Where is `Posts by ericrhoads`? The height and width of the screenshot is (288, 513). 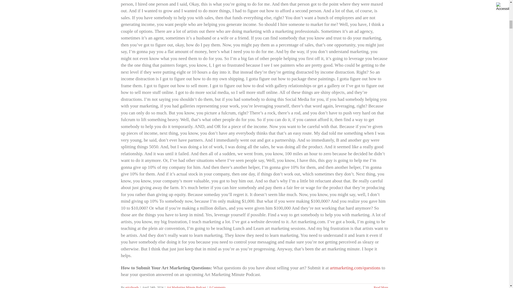 Posts by ericrhoads is located at coordinates (132, 287).